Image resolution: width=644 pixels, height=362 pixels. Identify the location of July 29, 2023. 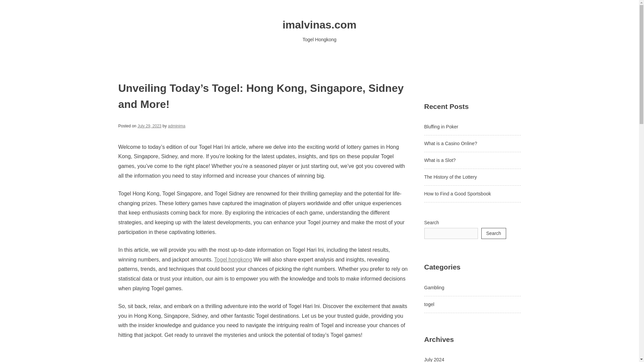
(150, 126).